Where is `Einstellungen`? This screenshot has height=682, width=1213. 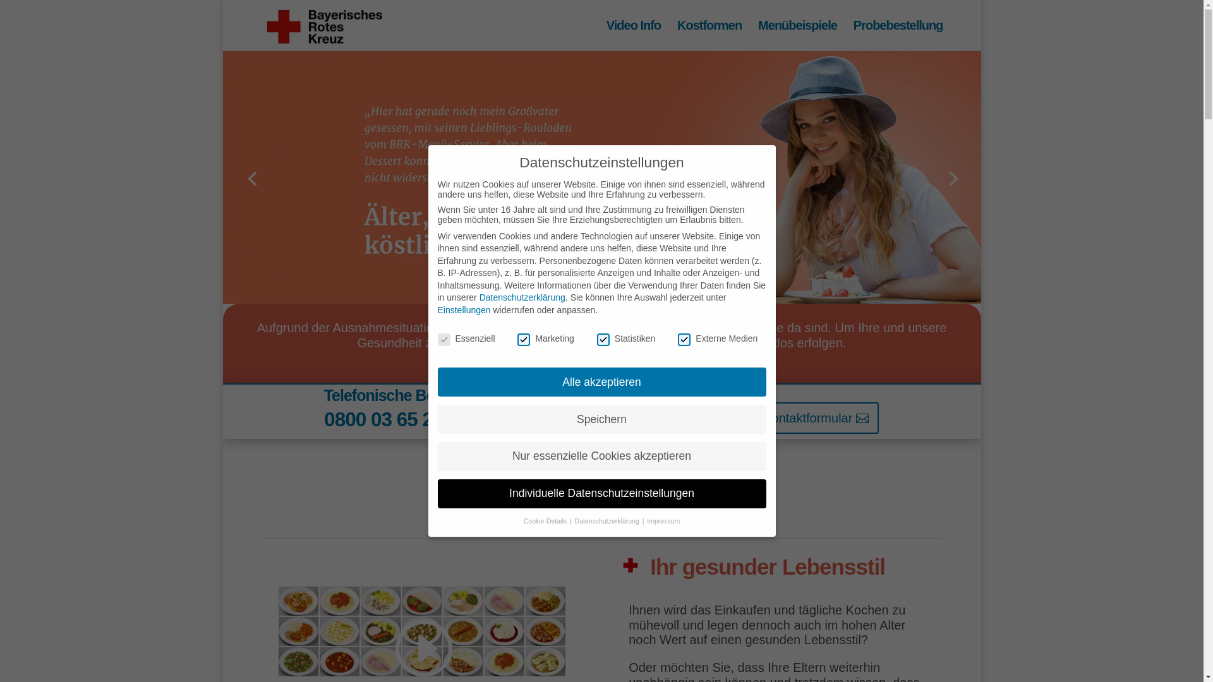 Einstellungen is located at coordinates (464, 310).